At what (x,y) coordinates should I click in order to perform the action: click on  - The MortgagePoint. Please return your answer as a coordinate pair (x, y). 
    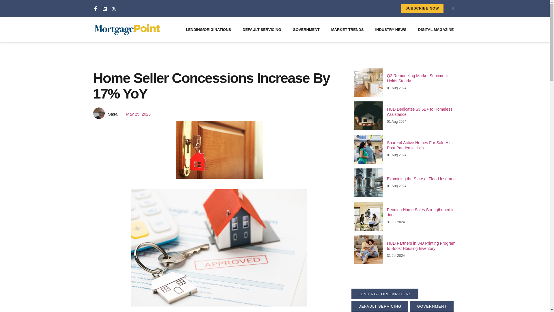
    Looking at the image, I should click on (368, 82).